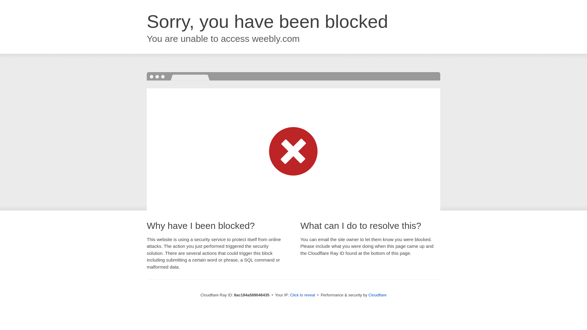 The height and width of the screenshot is (330, 587). What do you see at coordinates (377, 295) in the screenshot?
I see `Cloudflare` at bounding box center [377, 295].